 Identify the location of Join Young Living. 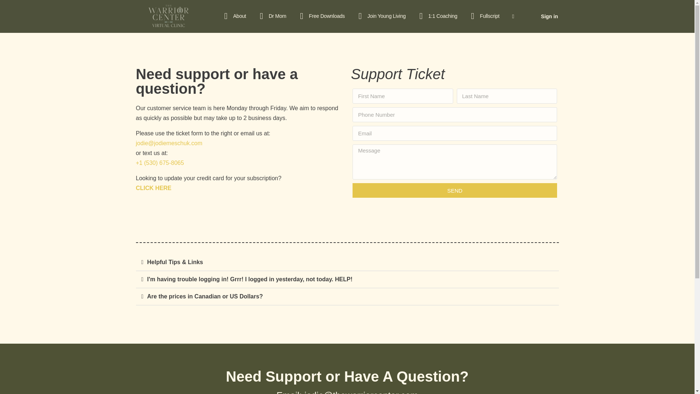
(381, 16).